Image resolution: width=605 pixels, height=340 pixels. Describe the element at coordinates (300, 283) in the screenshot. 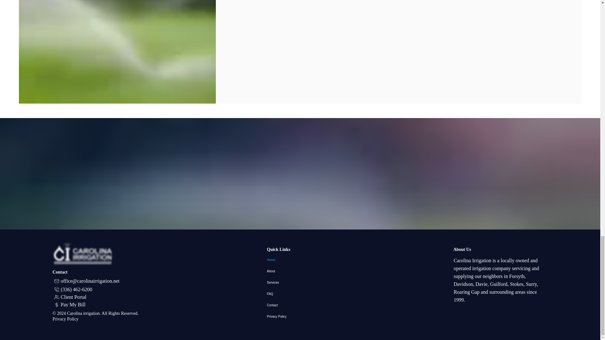

I see `Services` at that location.